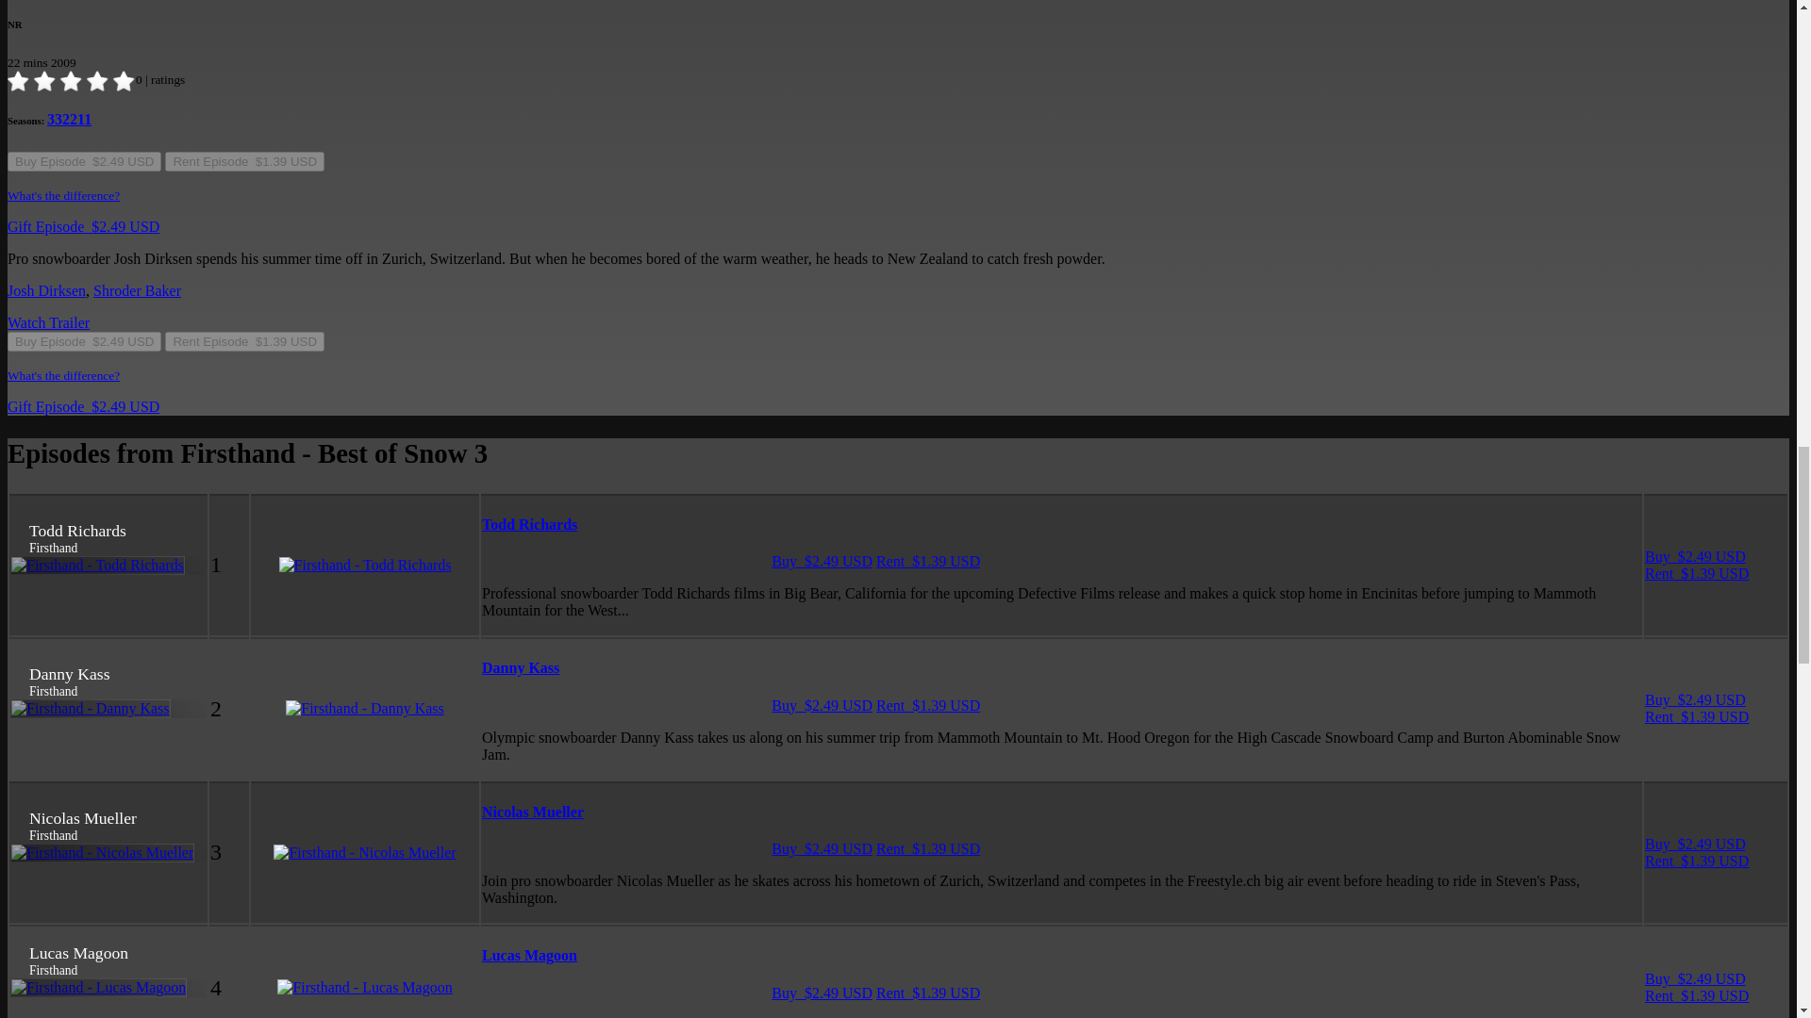 This screenshot has height=1018, width=1811. What do you see at coordinates (529, 524) in the screenshot?
I see `Todd Richards` at bounding box center [529, 524].